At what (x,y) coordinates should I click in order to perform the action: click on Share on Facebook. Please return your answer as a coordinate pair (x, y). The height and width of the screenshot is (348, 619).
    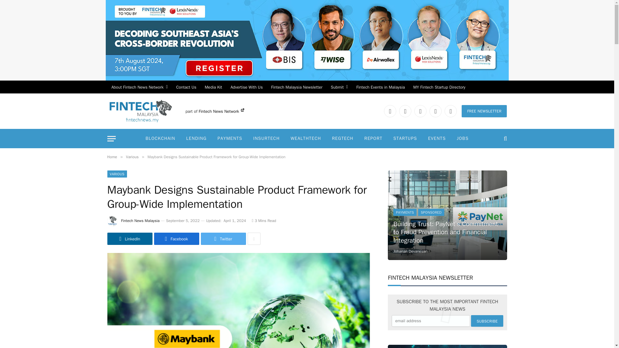
    Looking at the image, I should click on (177, 239).